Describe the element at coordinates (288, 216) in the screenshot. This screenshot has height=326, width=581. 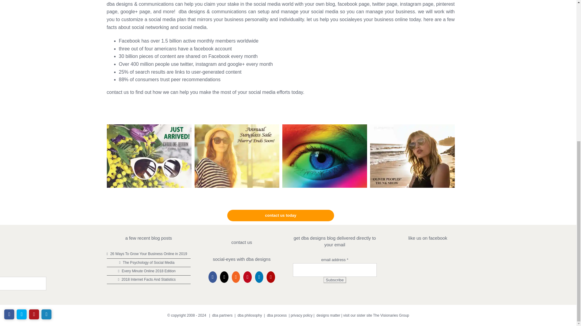
I see `contact us today` at that location.